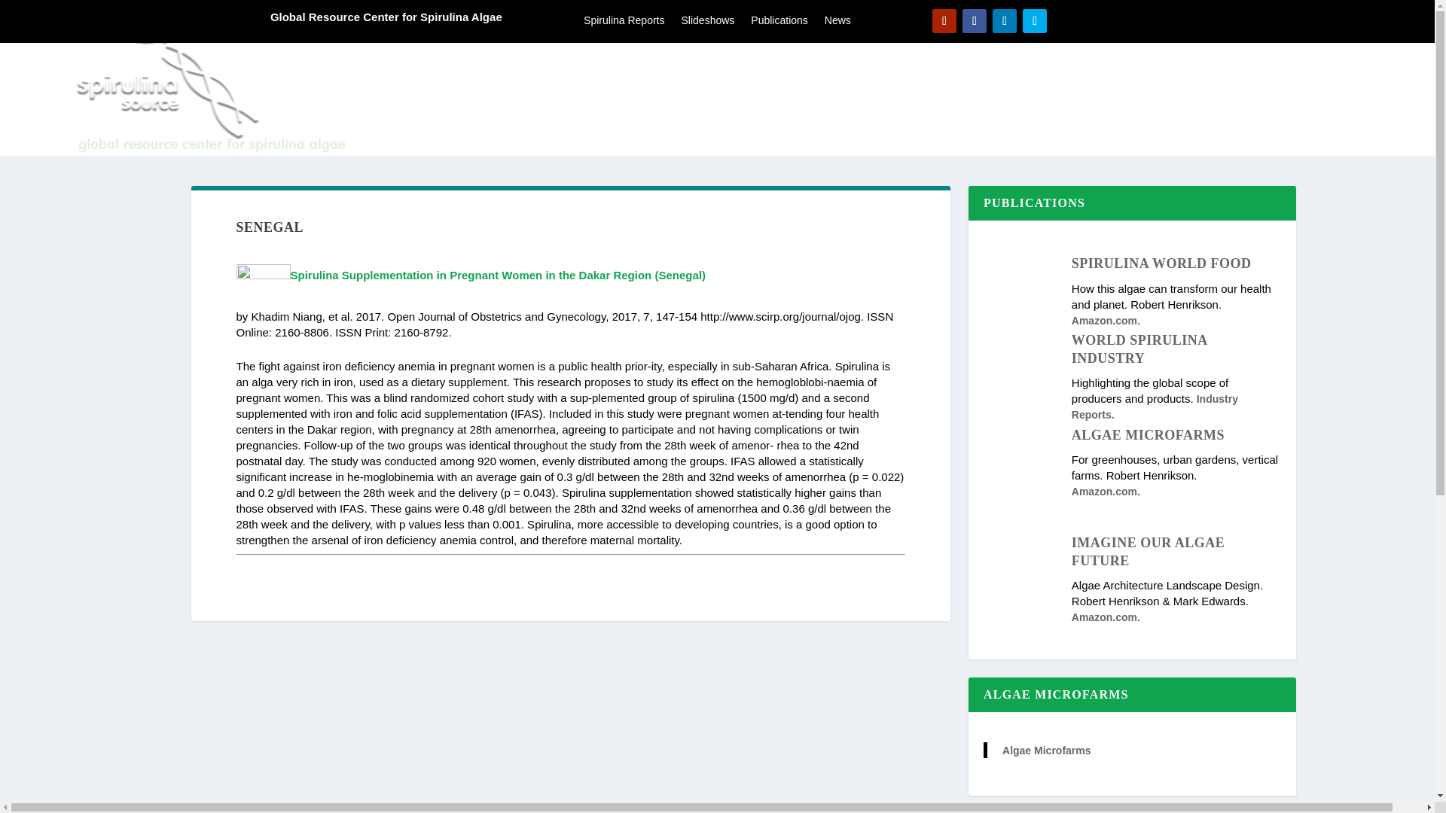  I want to click on Slideshows, so click(708, 23).